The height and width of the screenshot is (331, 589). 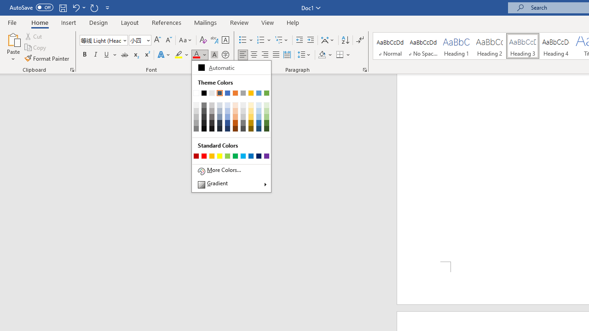 What do you see at coordinates (489, 46) in the screenshot?
I see `Heading 2` at bounding box center [489, 46].